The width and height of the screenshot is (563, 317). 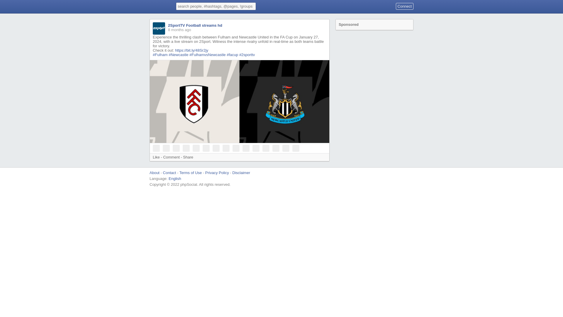 What do you see at coordinates (266, 148) in the screenshot?
I see `Evernote` at bounding box center [266, 148].